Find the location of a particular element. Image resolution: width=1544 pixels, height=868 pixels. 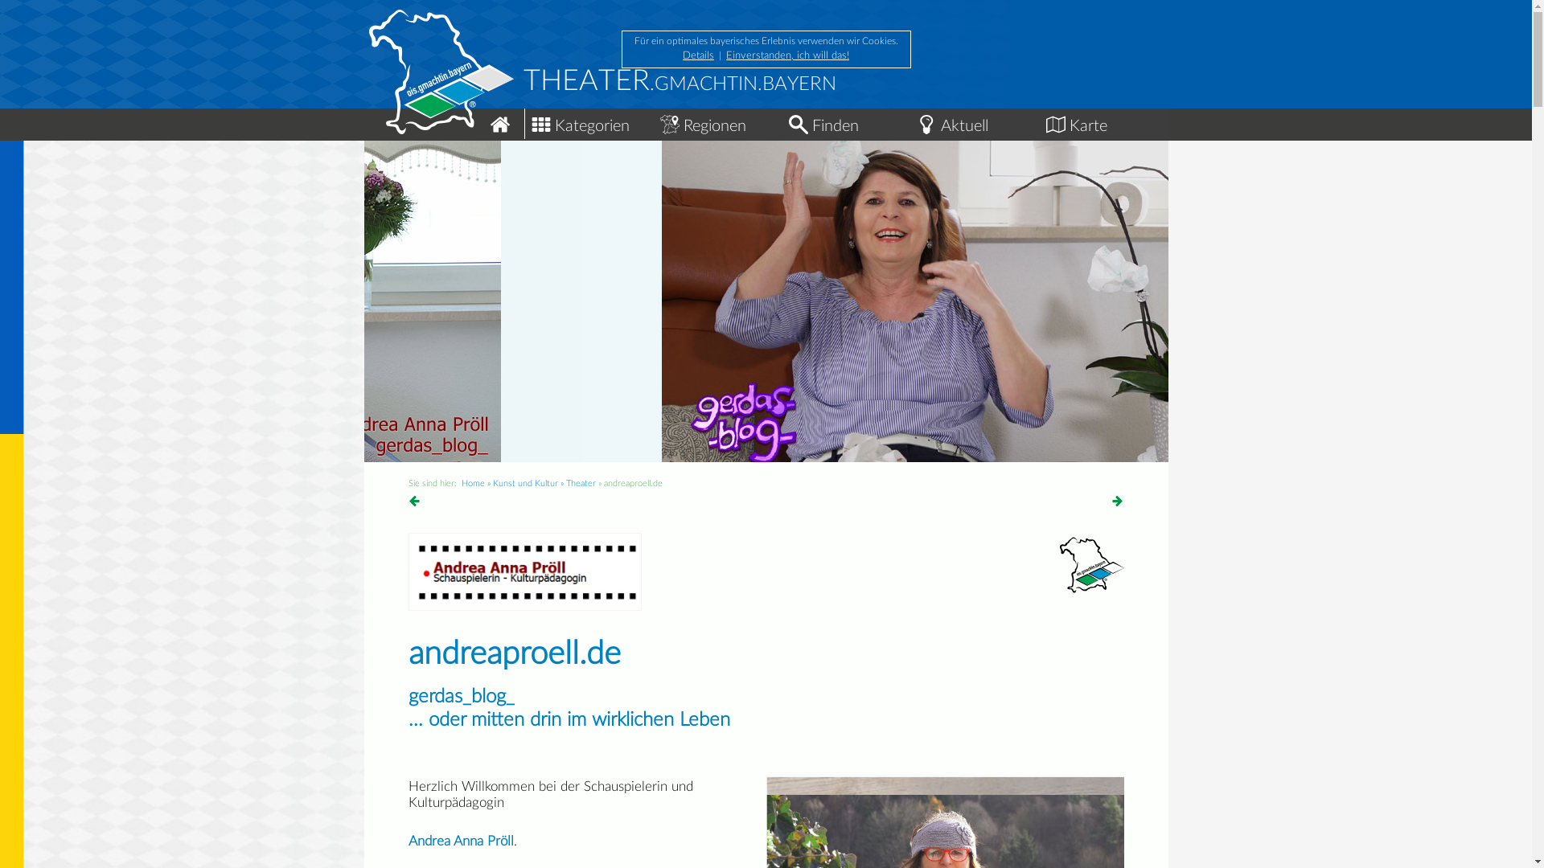

Regionen is located at coordinates (717, 122).